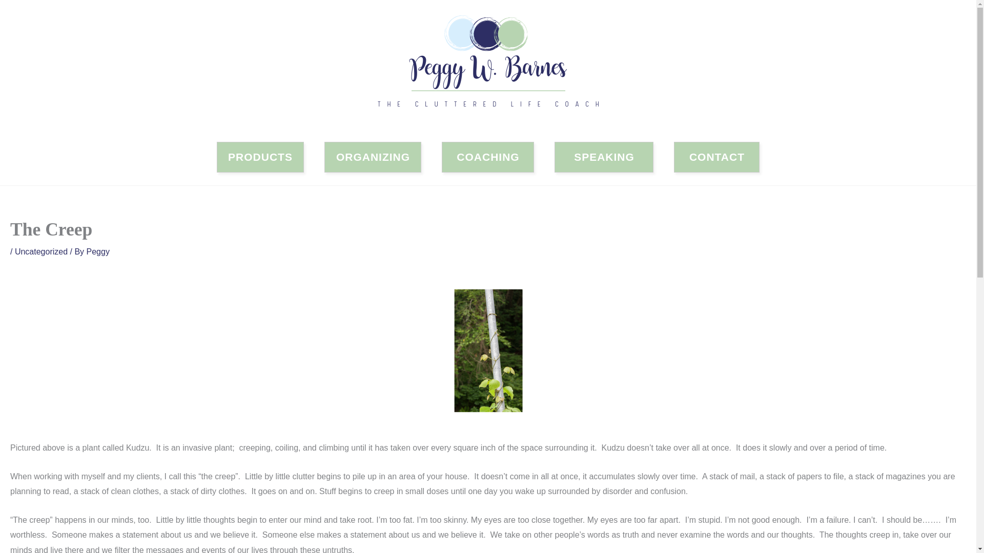 Image resolution: width=984 pixels, height=553 pixels. Describe the element at coordinates (260, 157) in the screenshot. I see `PRODUCTS` at that location.